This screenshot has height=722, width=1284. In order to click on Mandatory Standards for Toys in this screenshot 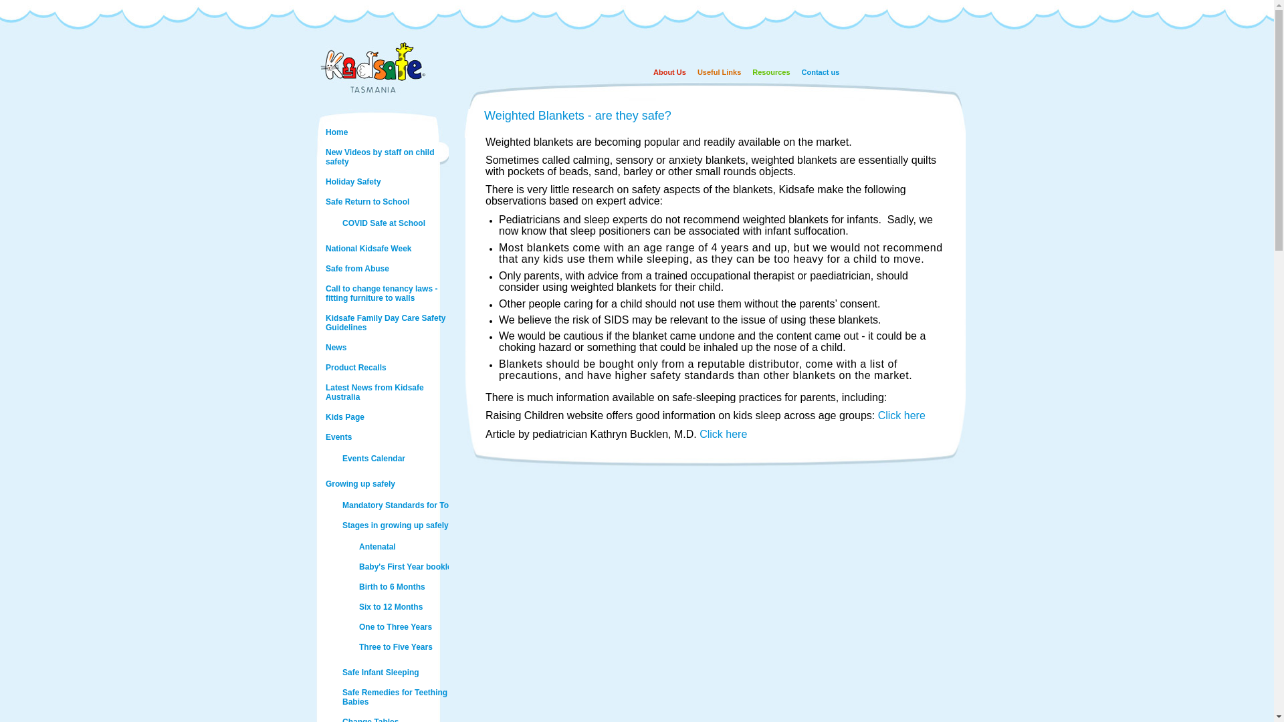, I will do `click(403, 505)`.